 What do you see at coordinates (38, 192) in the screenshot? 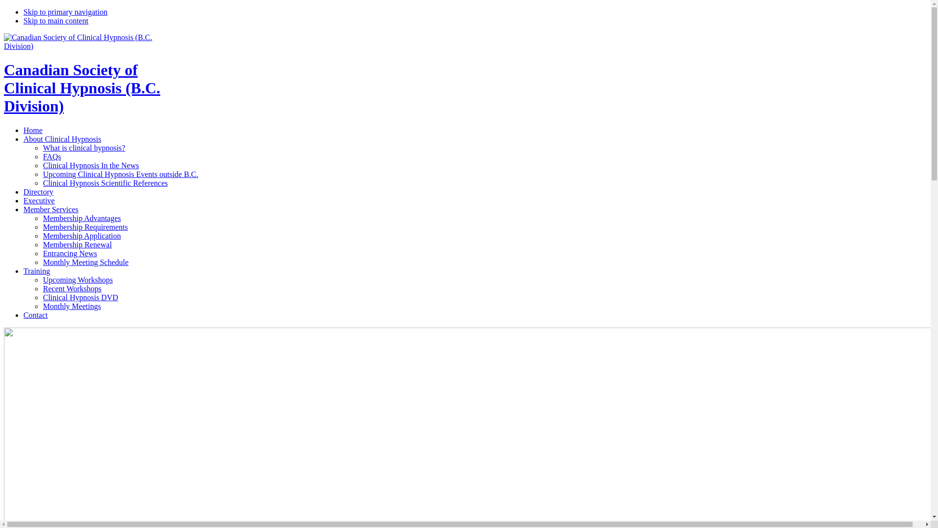
I see `Directory` at bounding box center [38, 192].